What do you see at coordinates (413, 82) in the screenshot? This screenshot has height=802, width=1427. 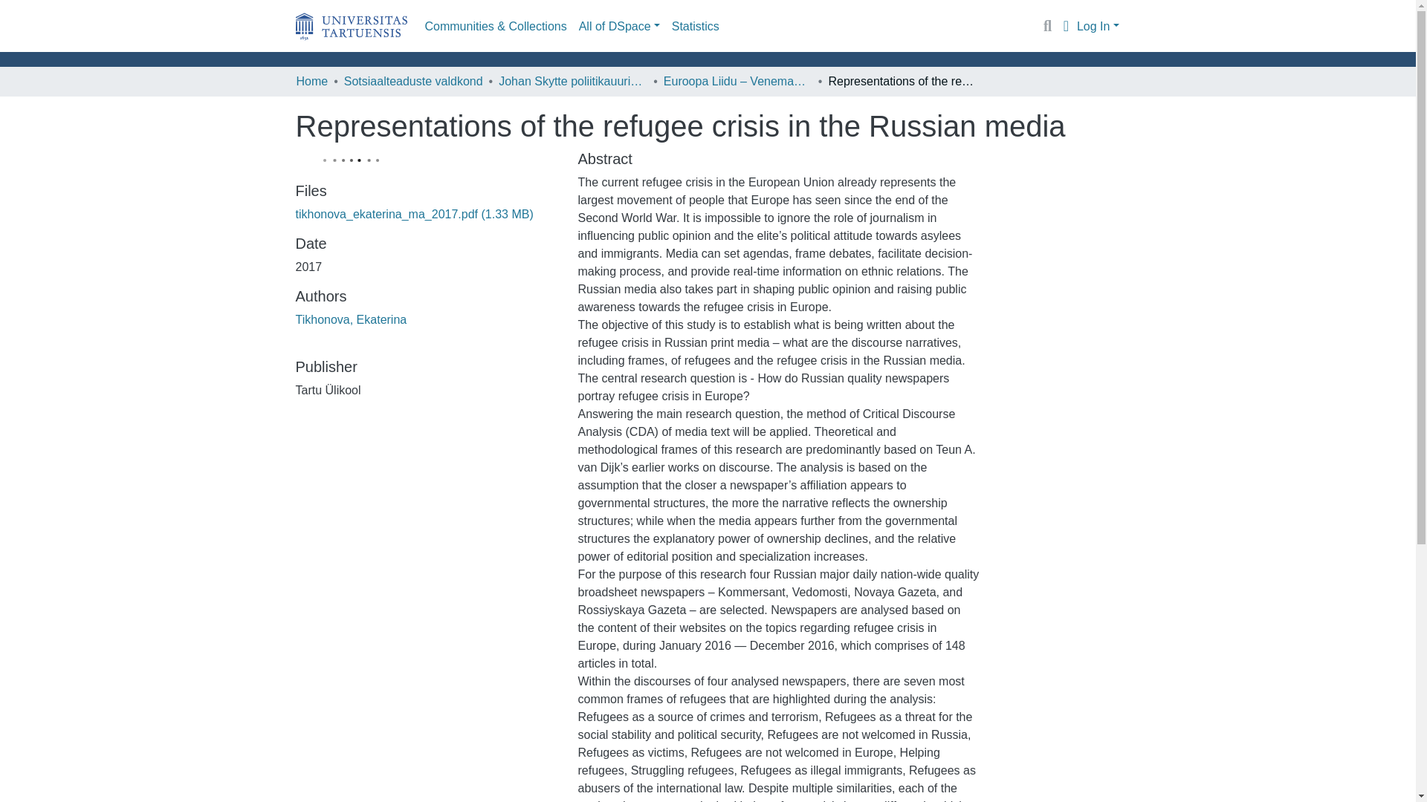 I see `Sotsiaalteaduste valdkond` at bounding box center [413, 82].